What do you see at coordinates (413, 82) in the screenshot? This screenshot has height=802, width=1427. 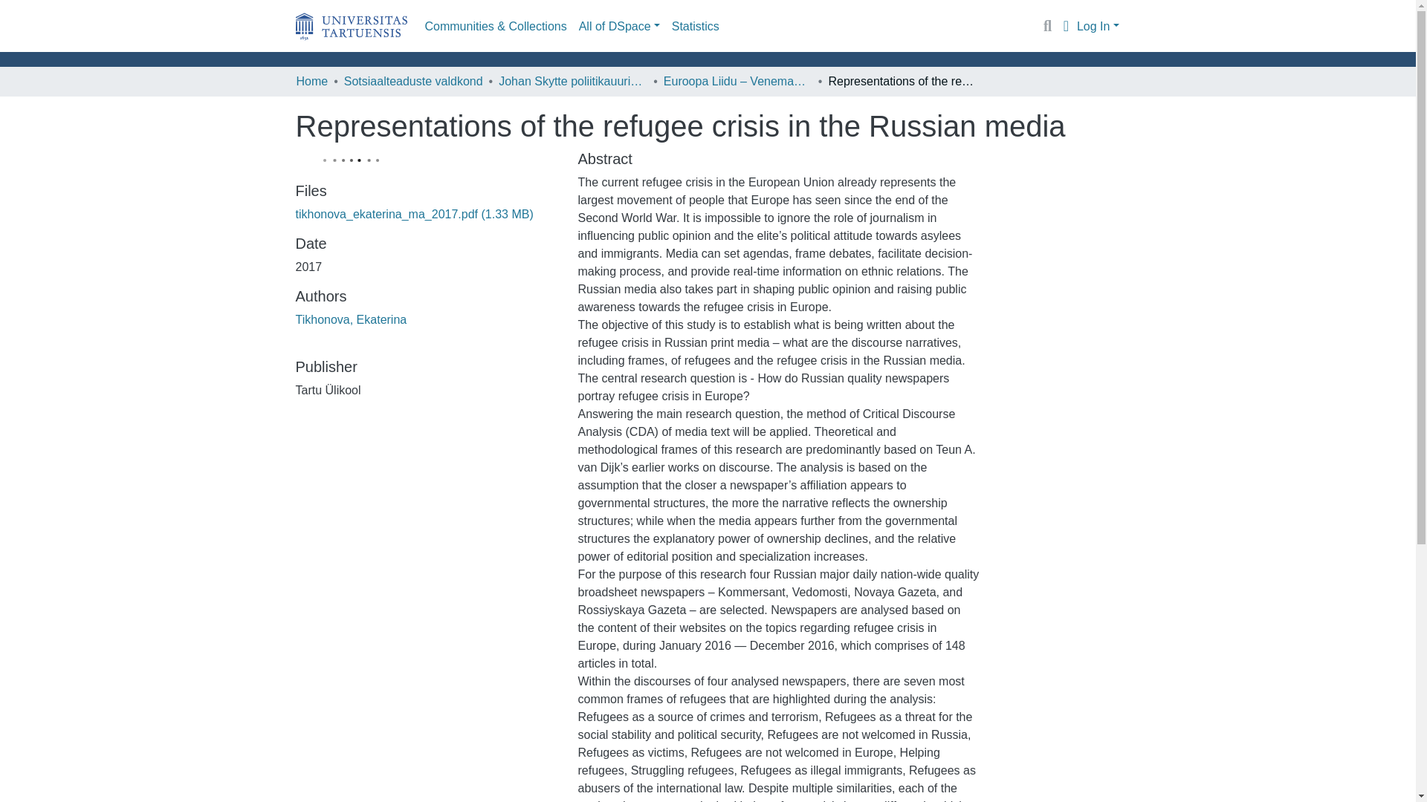 I see `Sotsiaalteaduste valdkond` at bounding box center [413, 82].